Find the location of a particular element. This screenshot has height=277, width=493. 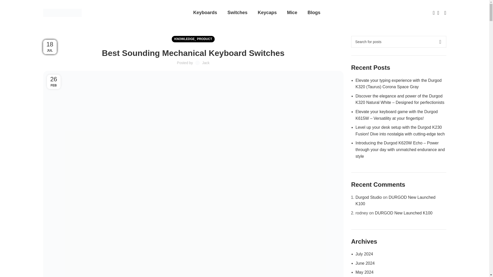

KNOWLEDGE is located at coordinates (184, 39).